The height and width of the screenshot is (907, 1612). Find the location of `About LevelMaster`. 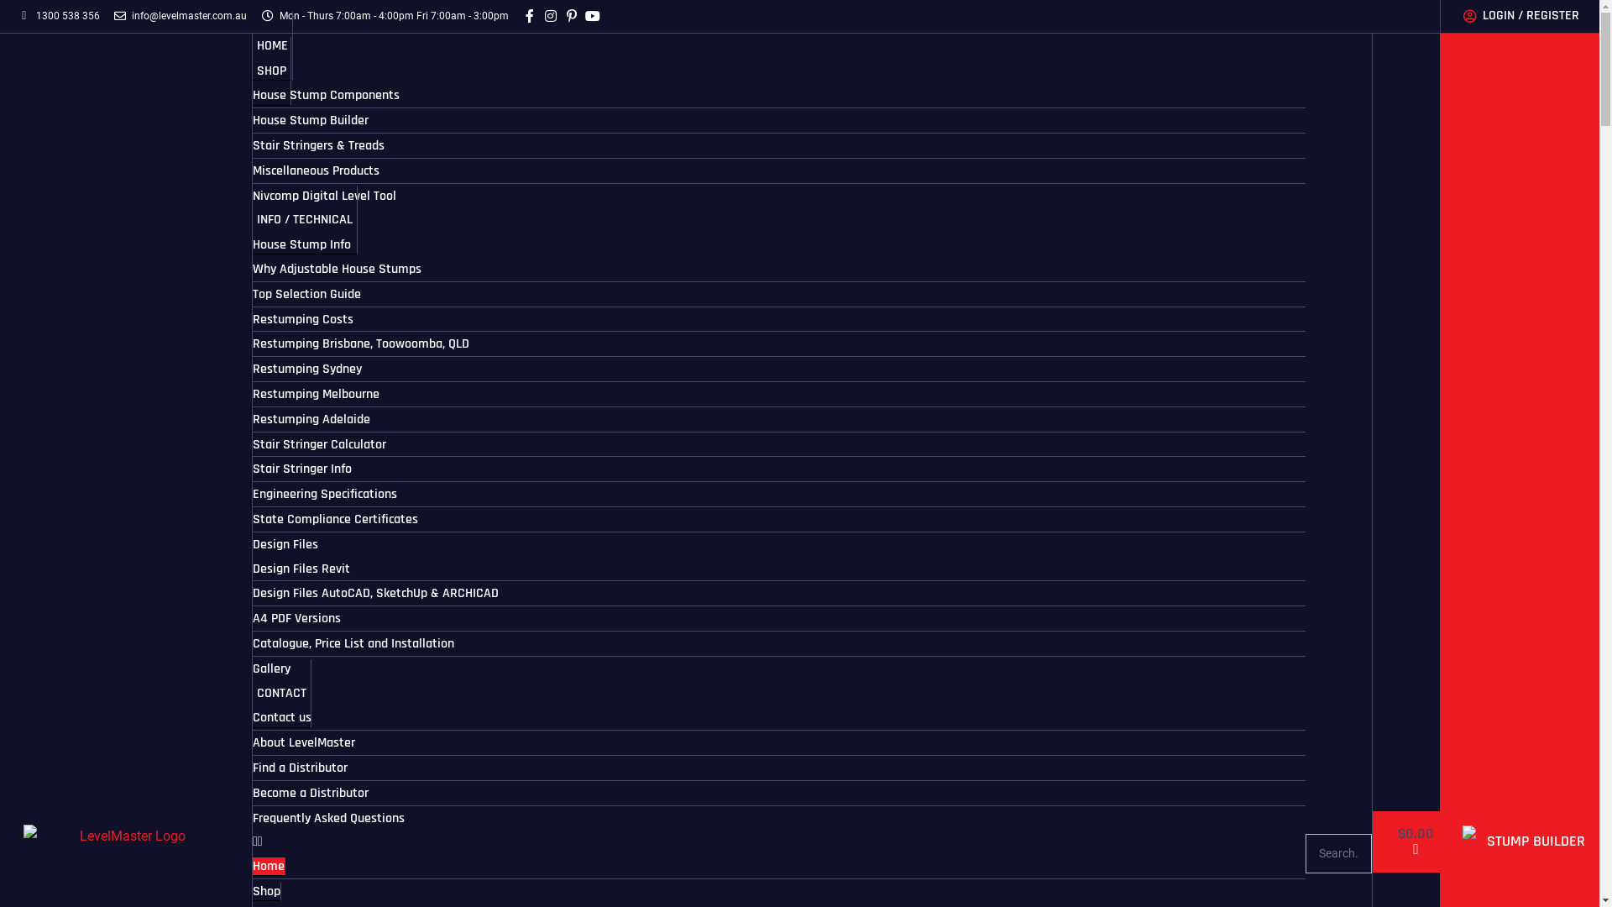

About LevelMaster is located at coordinates (304, 742).